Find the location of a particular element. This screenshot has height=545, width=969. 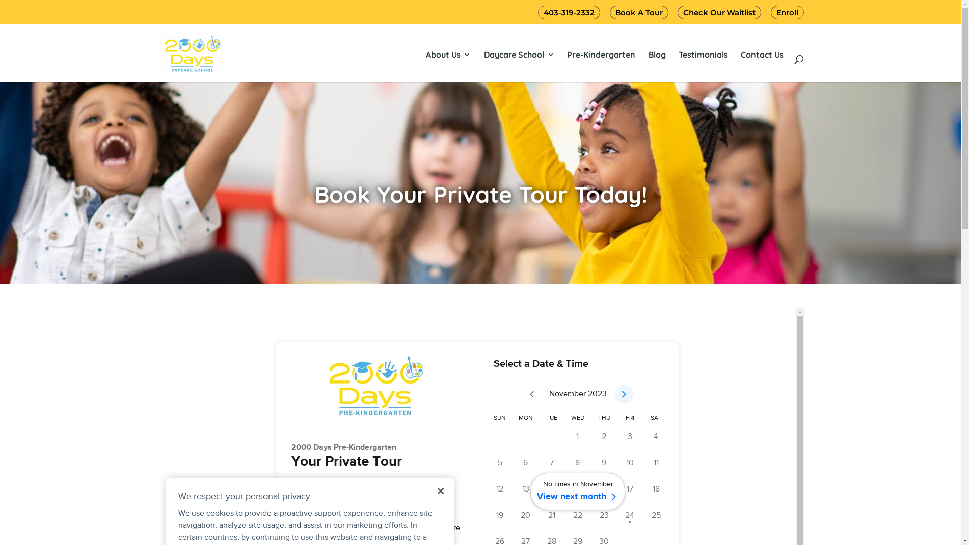

Book A Tour is located at coordinates (639, 12).